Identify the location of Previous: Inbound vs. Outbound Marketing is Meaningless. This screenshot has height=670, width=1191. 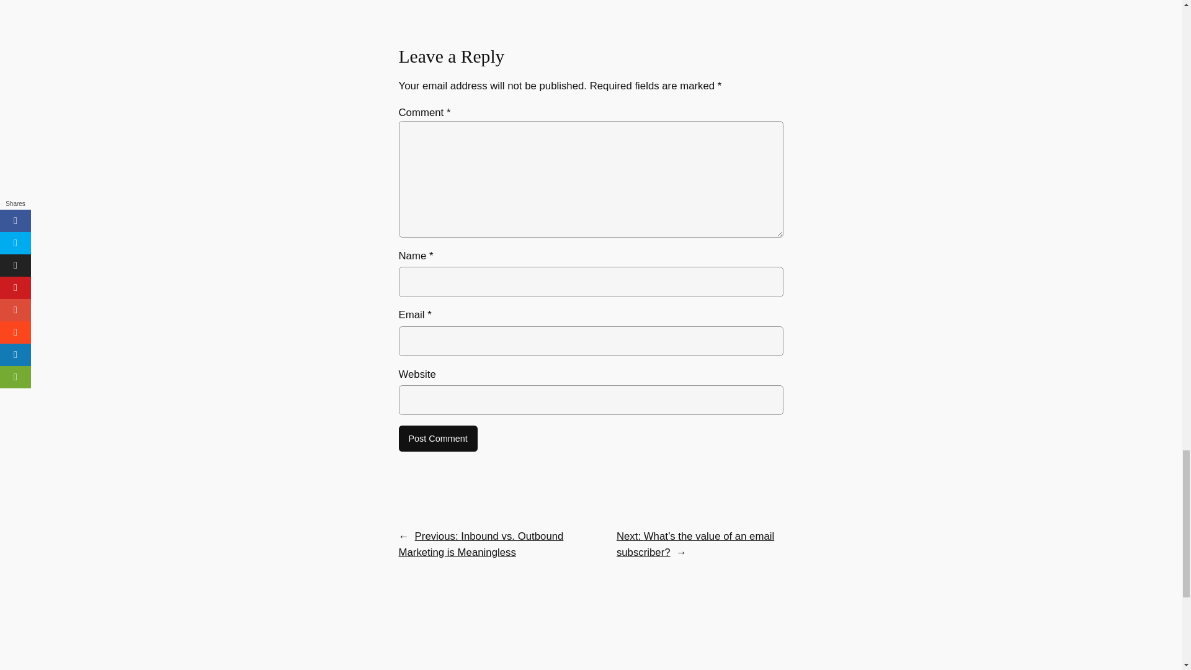
(480, 544).